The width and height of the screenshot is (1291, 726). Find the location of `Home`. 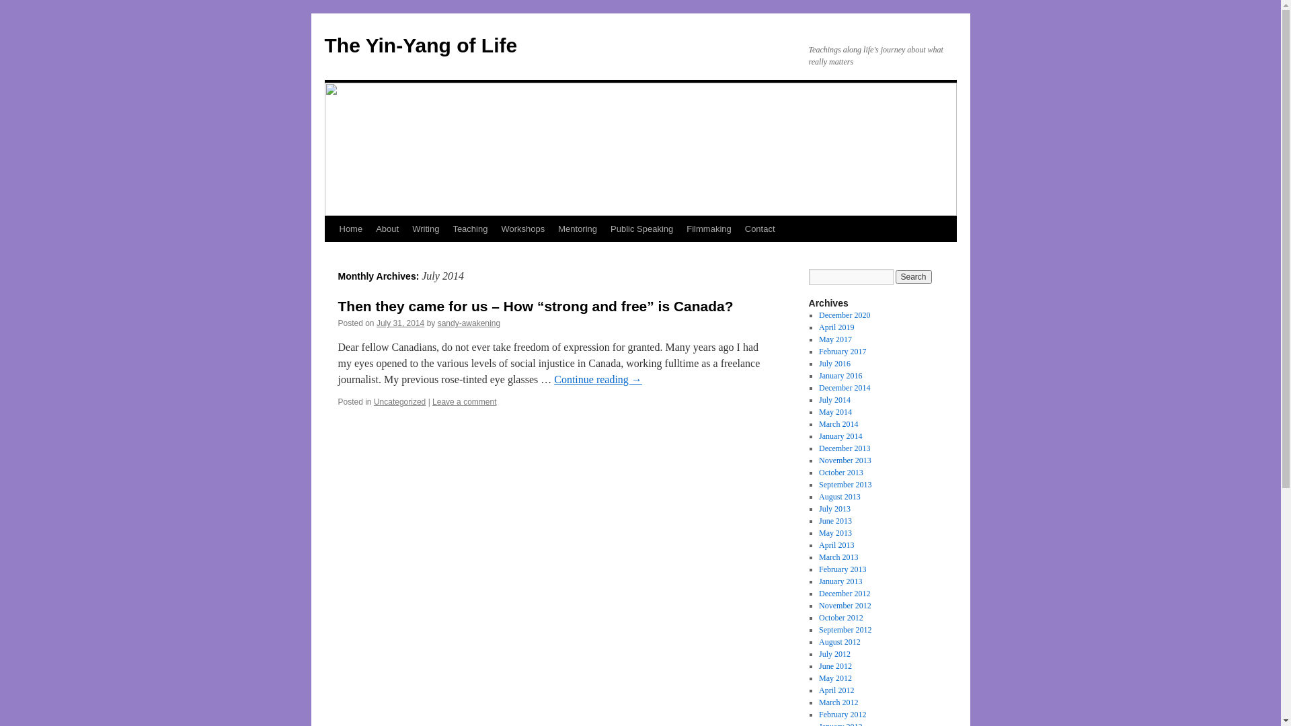

Home is located at coordinates (350, 229).